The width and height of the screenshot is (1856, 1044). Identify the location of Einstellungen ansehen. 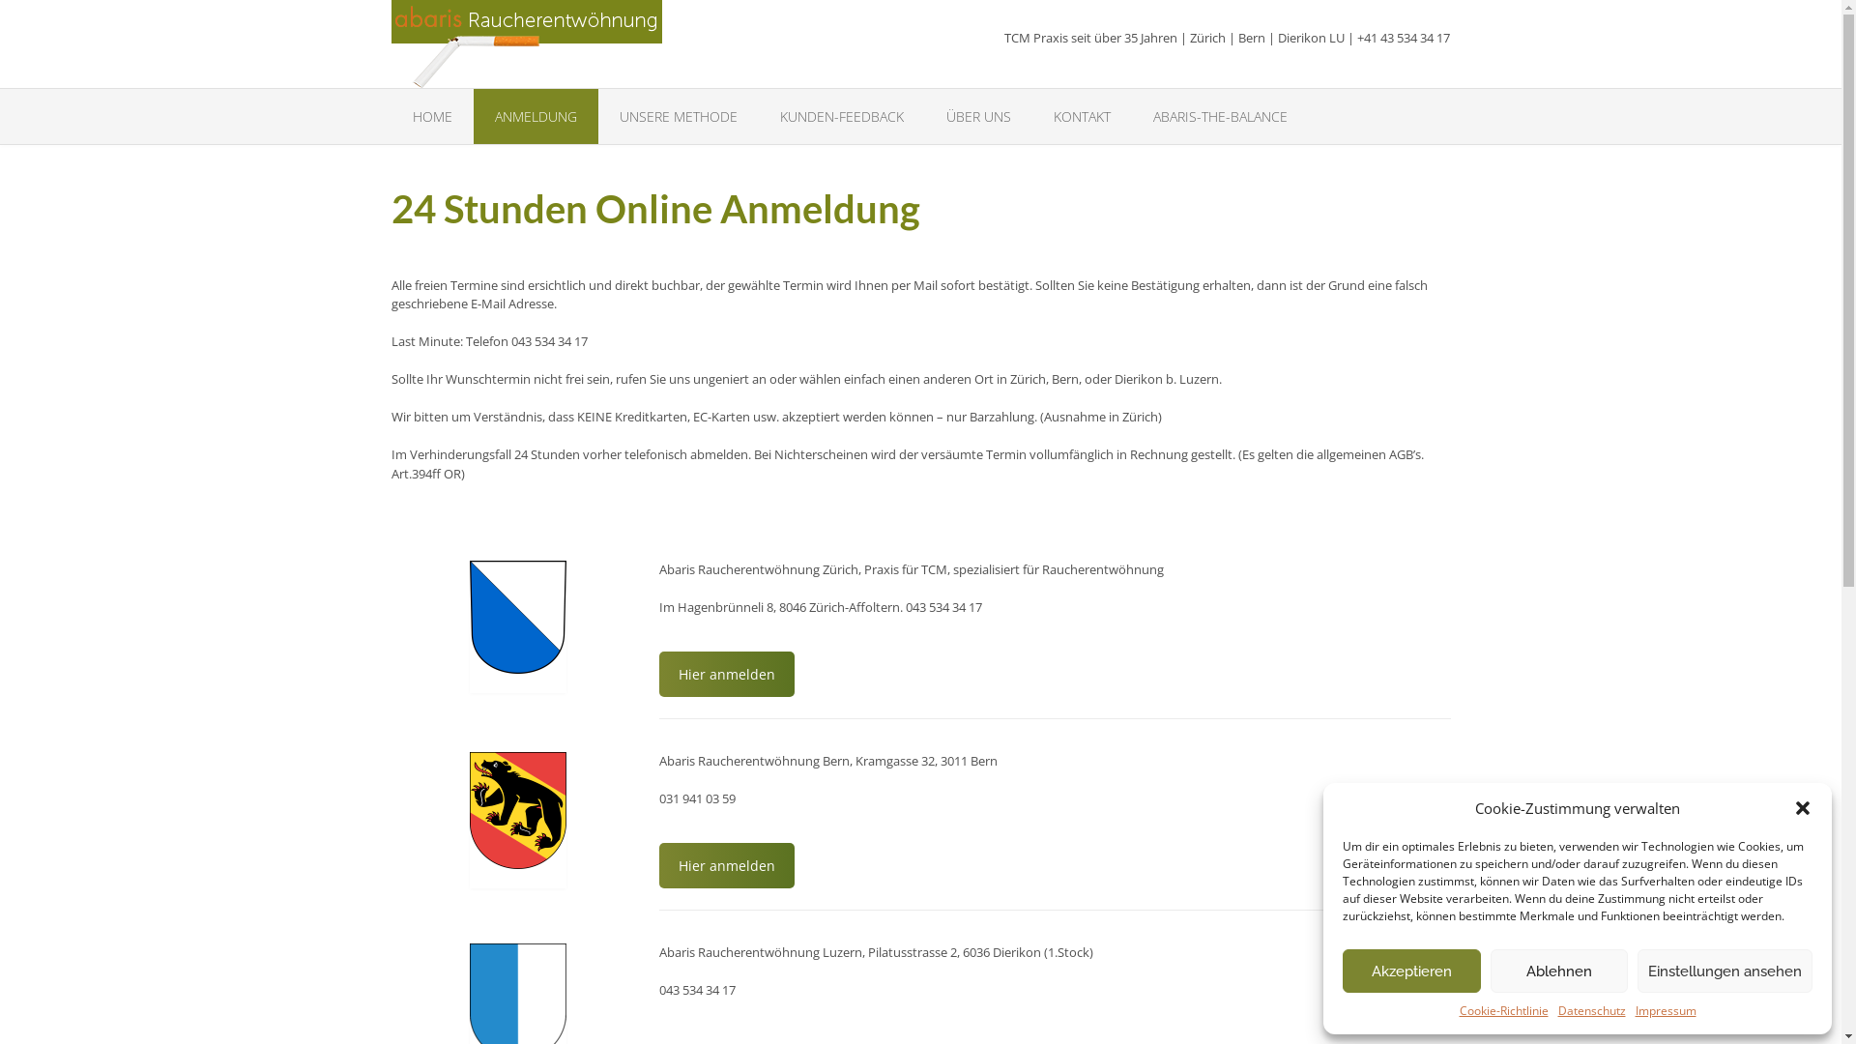
(1725, 971).